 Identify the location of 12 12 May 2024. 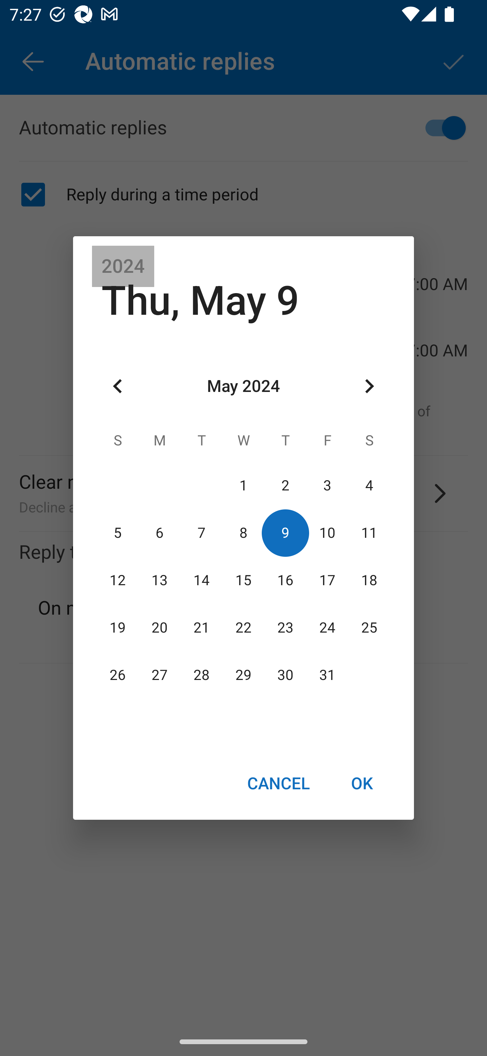
(118, 580).